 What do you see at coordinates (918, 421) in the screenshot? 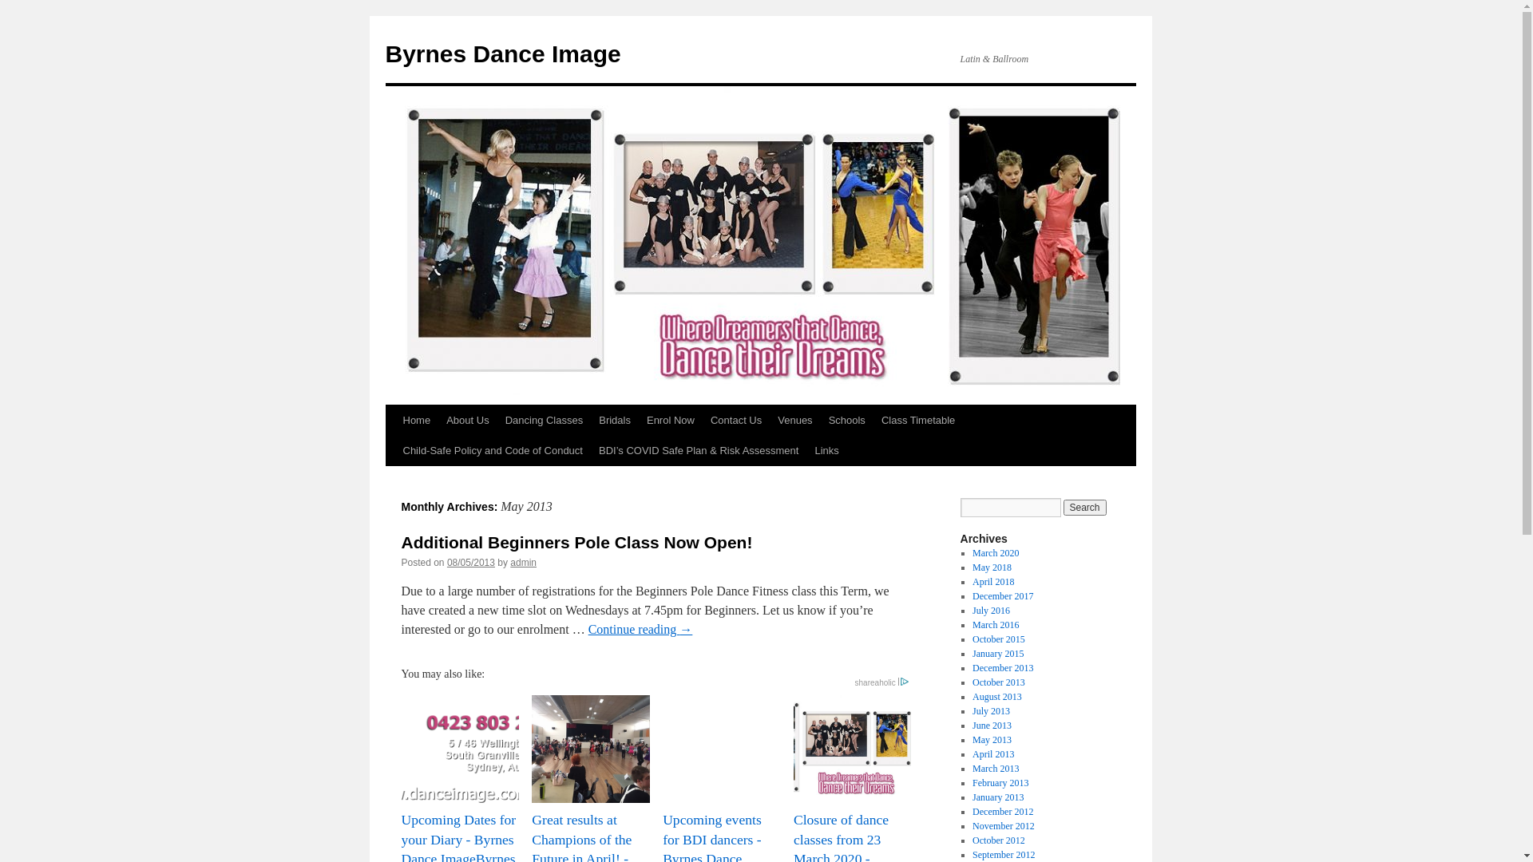
I see `Class Timetable` at bounding box center [918, 421].